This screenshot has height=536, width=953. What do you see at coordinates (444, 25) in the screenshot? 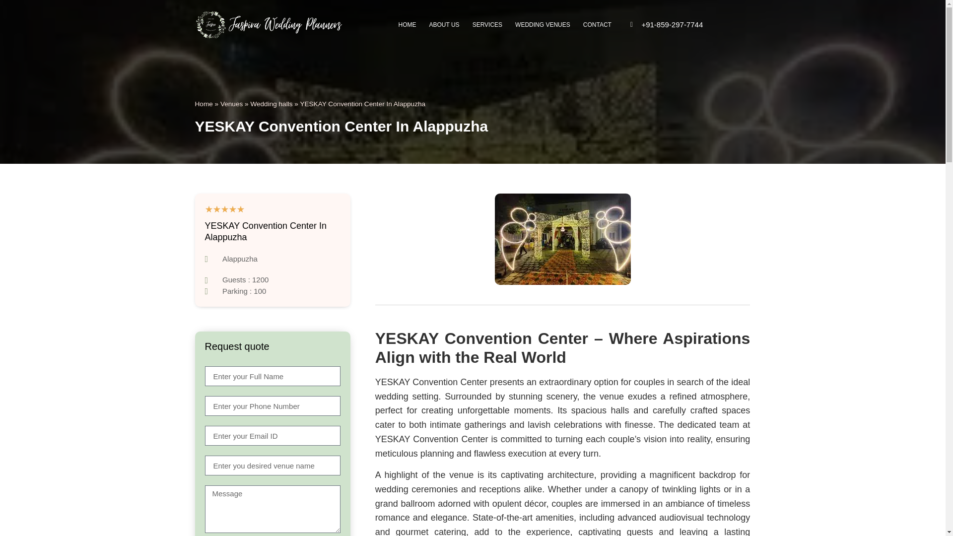
I see `ABOUT US` at bounding box center [444, 25].